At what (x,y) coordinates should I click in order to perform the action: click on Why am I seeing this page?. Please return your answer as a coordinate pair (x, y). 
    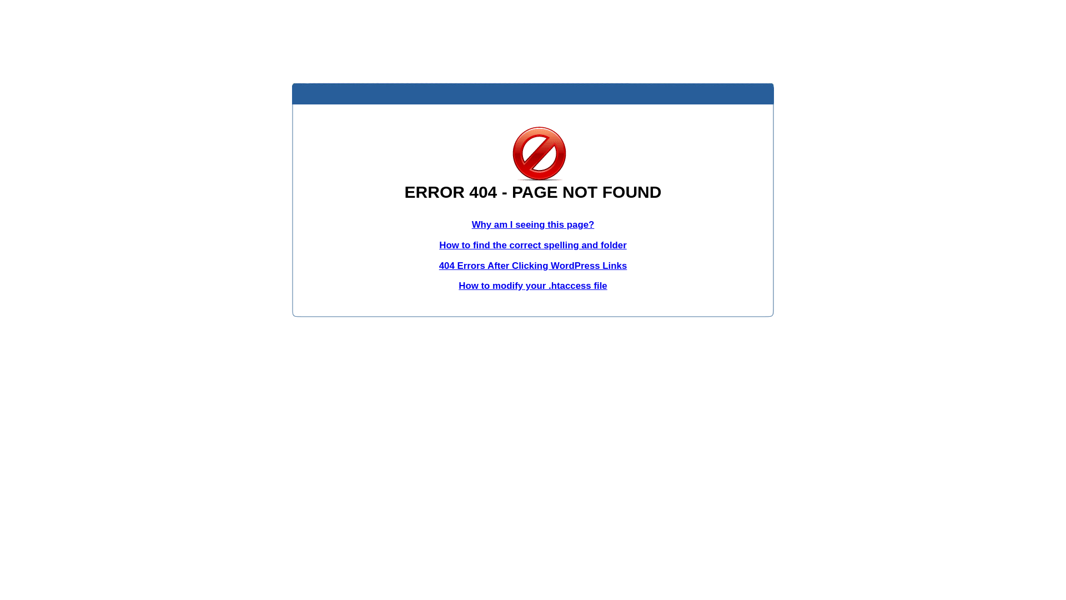
    Looking at the image, I should click on (533, 224).